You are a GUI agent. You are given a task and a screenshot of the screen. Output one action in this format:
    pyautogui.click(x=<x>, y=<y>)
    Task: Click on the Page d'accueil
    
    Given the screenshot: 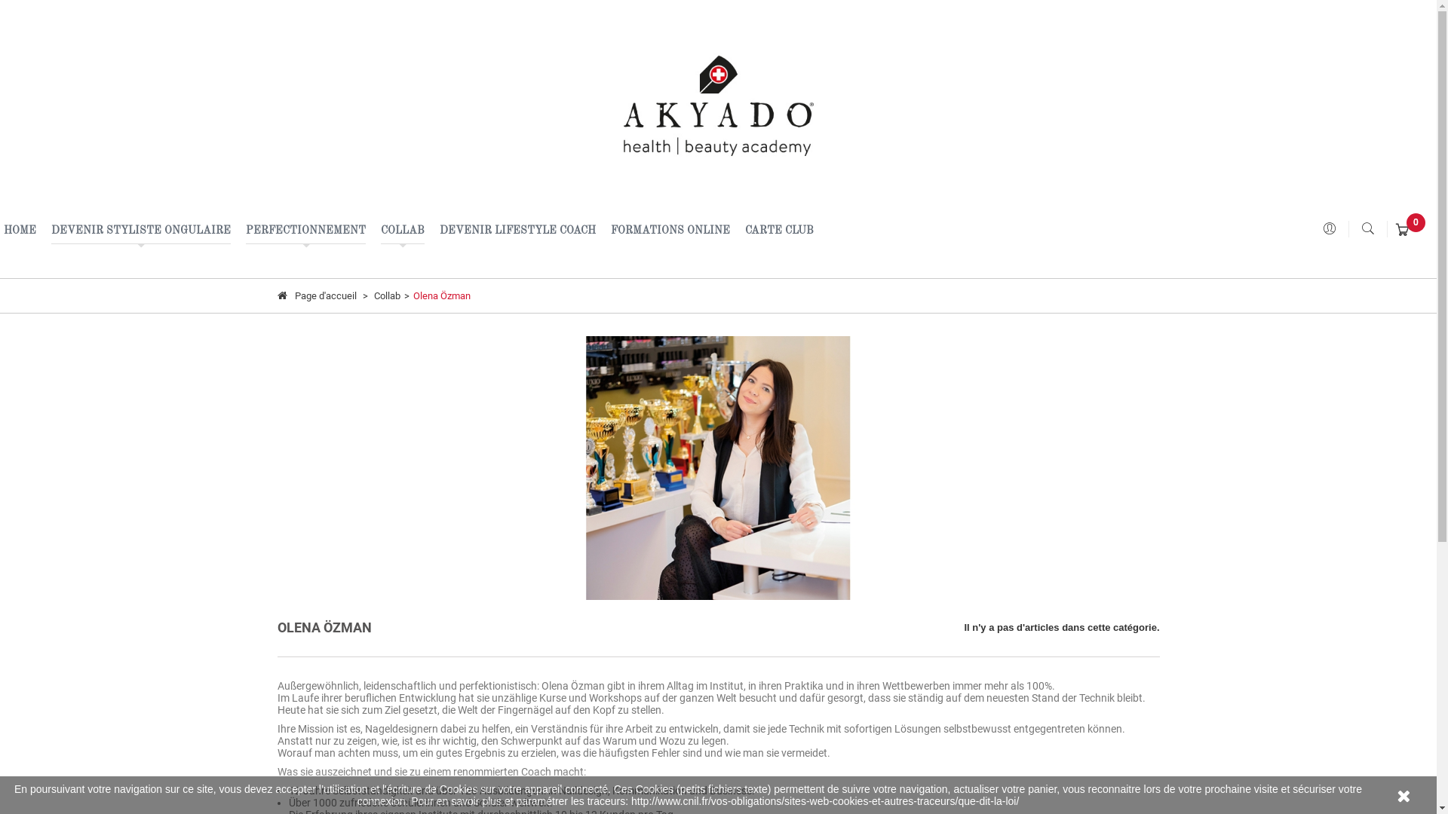 What is the action you would take?
    pyautogui.click(x=318, y=295)
    